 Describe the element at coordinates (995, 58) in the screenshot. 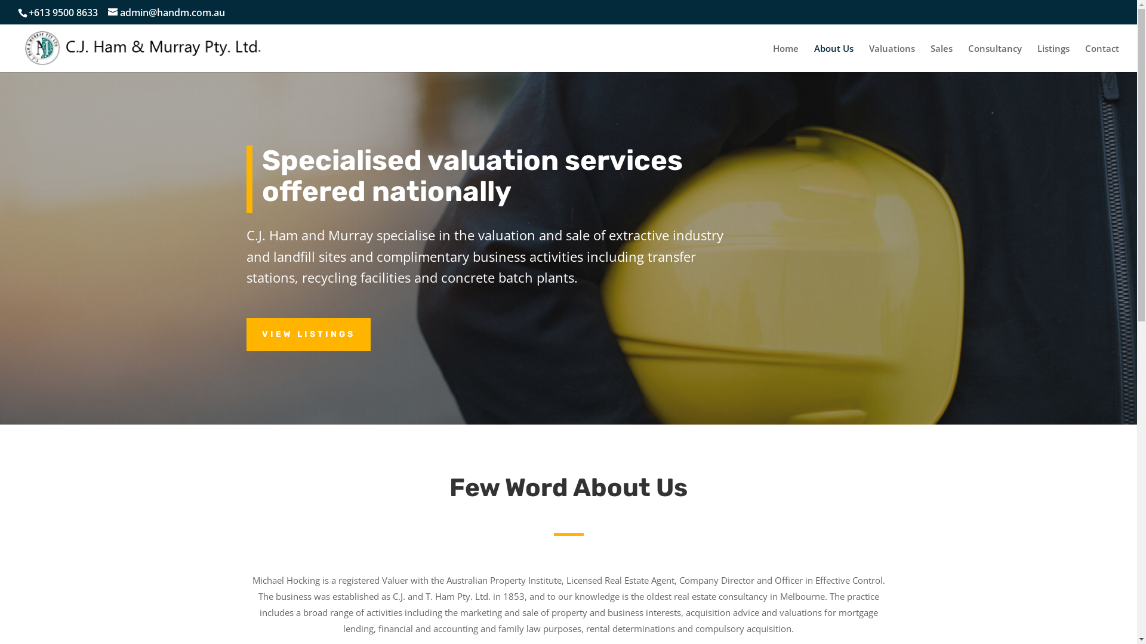

I see `Consultancy` at that location.